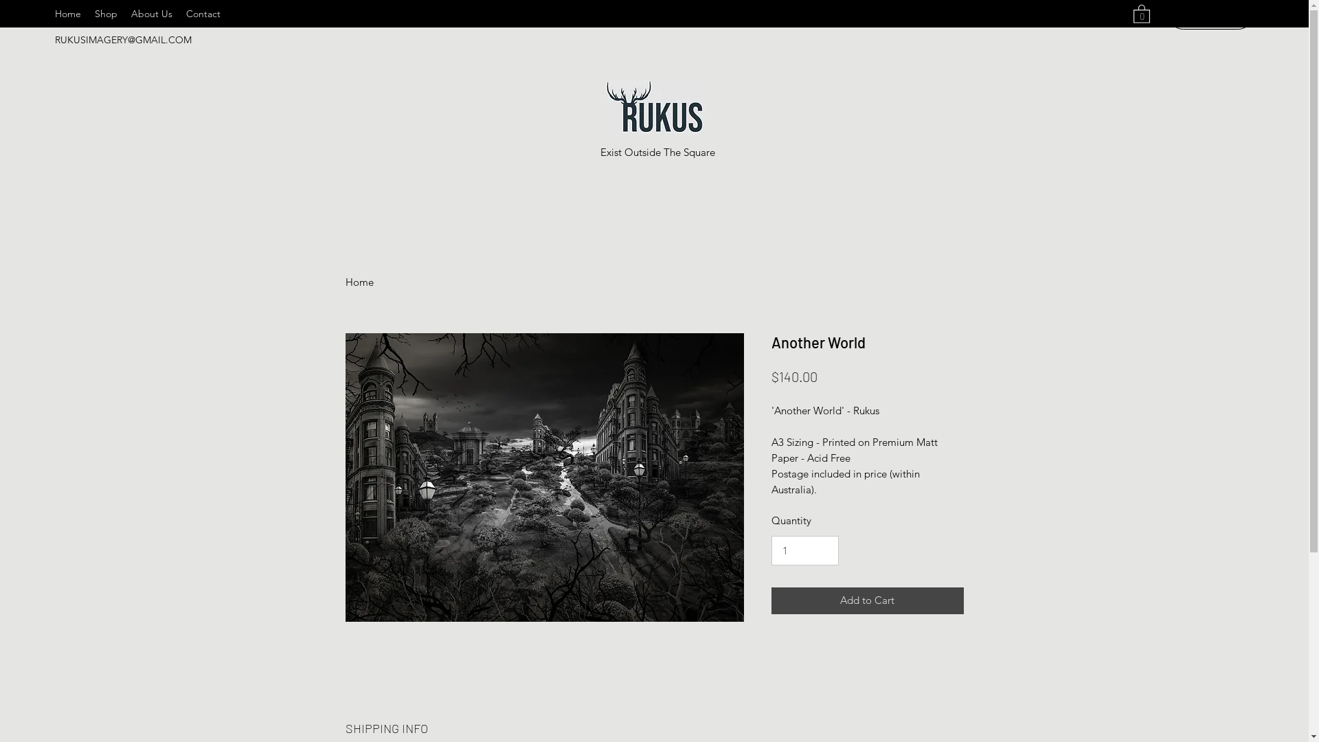 Image resolution: width=1319 pixels, height=742 pixels. What do you see at coordinates (124, 40) in the screenshot?
I see `RUKUSIMAGERY@GMAIL.COM` at bounding box center [124, 40].